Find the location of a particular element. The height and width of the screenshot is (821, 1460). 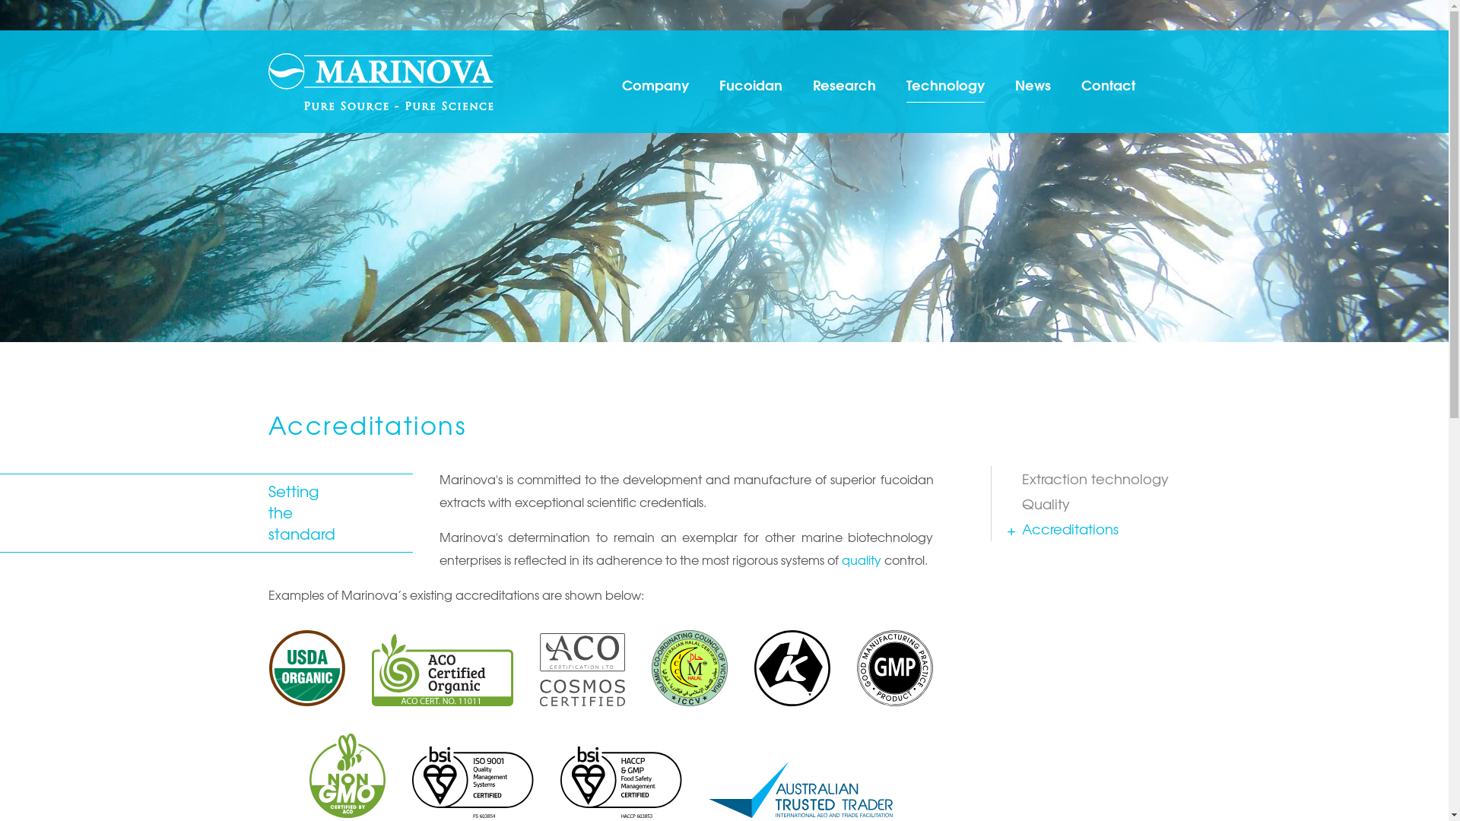

BSI HACCP & GMP Food Safety Management Certified is located at coordinates (620, 782).